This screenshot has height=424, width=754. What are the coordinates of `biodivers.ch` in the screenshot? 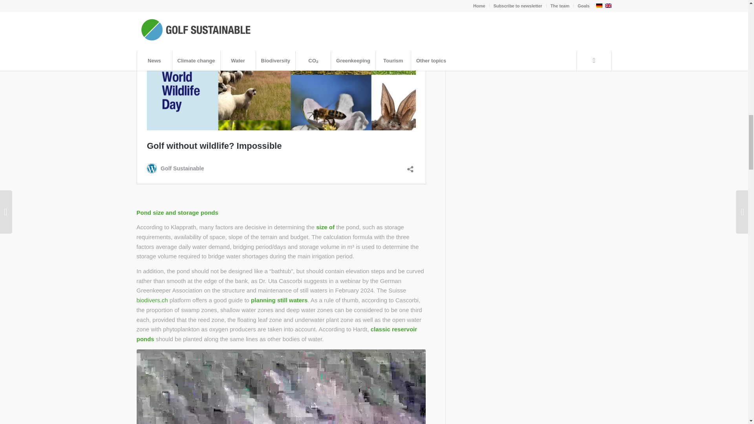 It's located at (152, 300).